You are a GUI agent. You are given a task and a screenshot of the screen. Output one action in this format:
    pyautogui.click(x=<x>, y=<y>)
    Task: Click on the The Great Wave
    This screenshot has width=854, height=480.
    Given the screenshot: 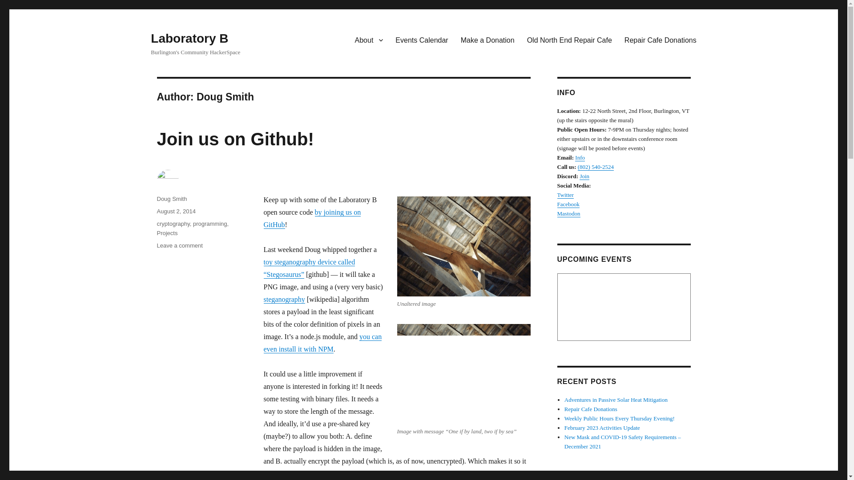 What is the action you would take?
    pyautogui.click(x=167, y=233)
    